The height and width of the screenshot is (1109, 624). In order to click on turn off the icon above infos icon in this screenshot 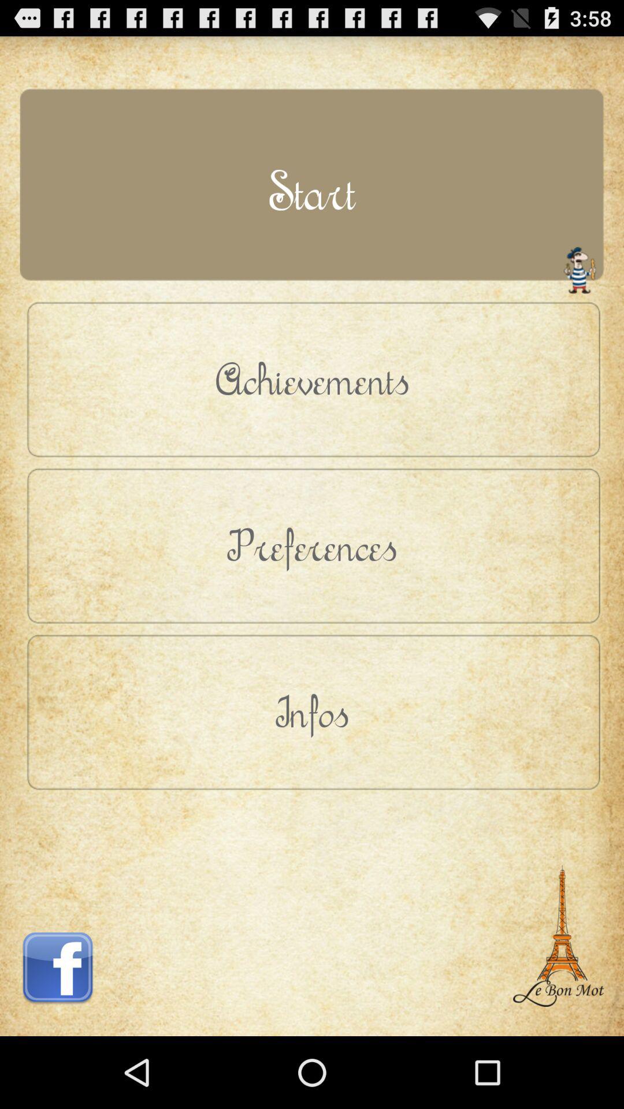, I will do `click(312, 545)`.